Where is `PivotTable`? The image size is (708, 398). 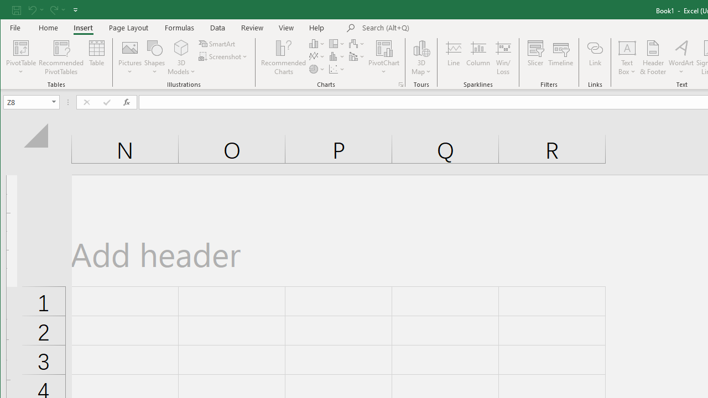
PivotTable is located at coordinates (21, 57).